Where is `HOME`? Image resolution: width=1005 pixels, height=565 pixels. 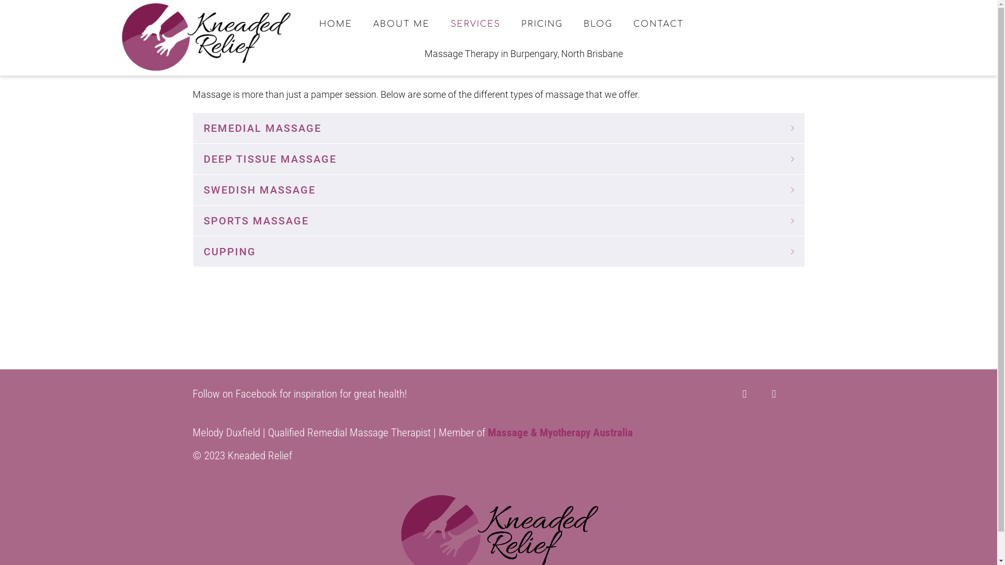 HOME is located at coordinates (336, 24).